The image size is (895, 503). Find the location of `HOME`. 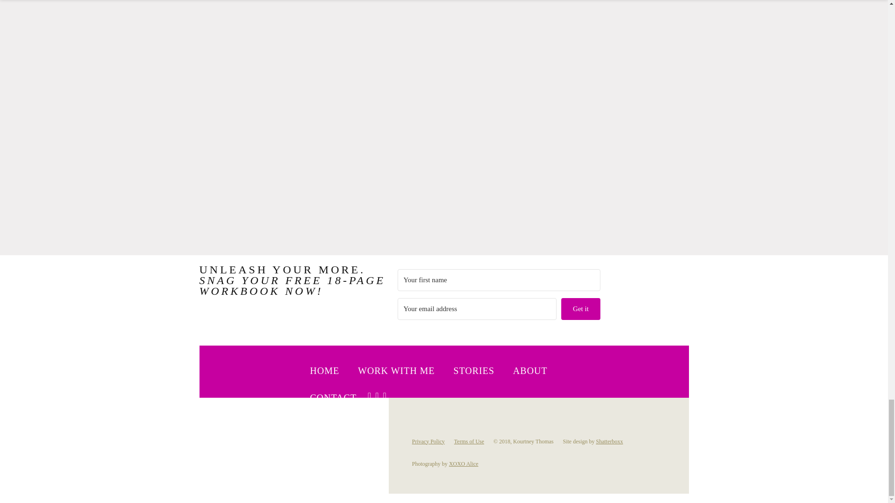

HOME is located at coordinates (324, 371).